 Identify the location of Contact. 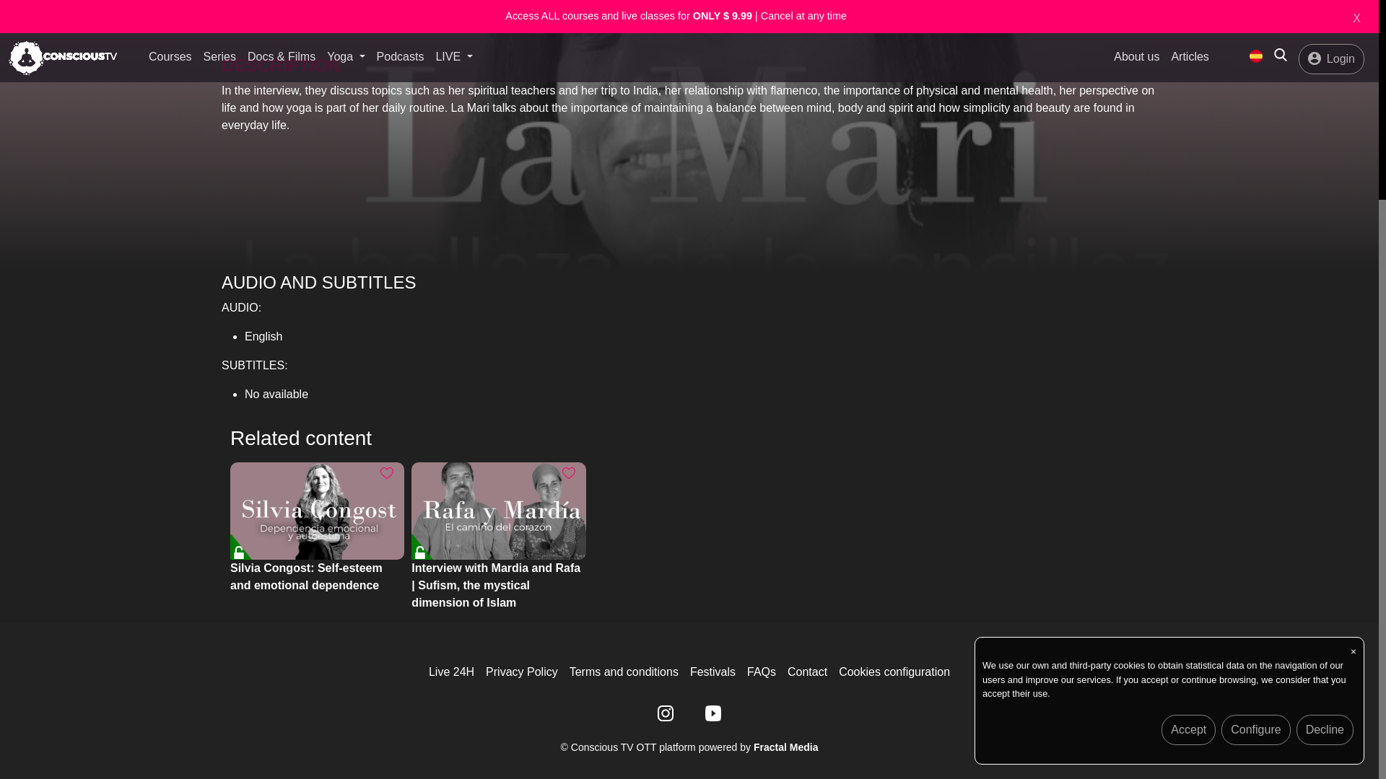
(807, 672).